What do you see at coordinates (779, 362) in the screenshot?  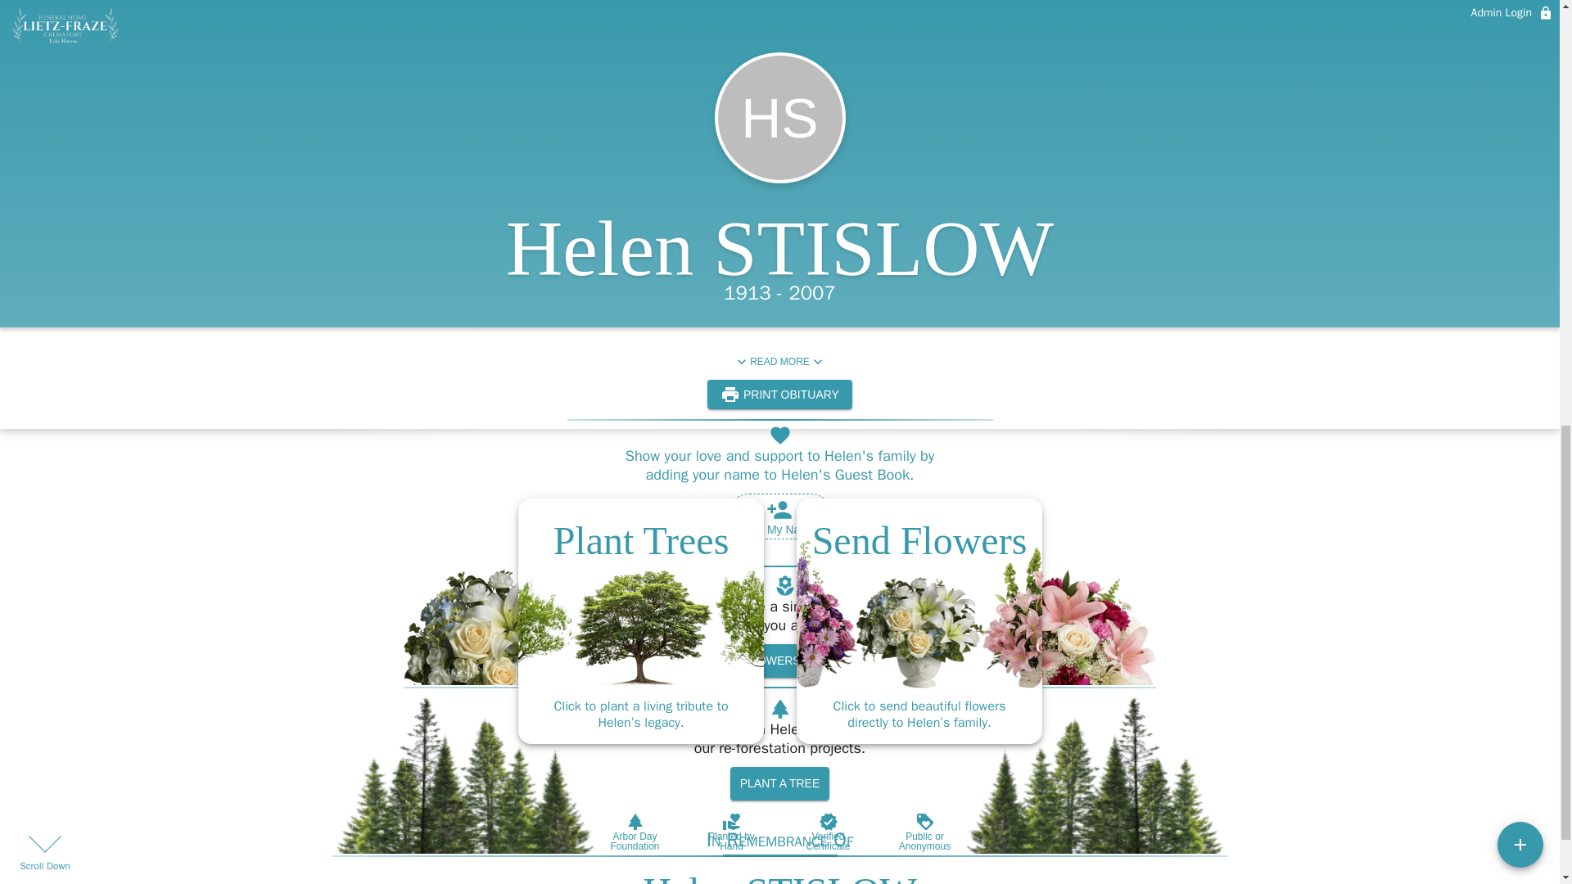 I see `READ MORE` at bounding box center [779, 362].